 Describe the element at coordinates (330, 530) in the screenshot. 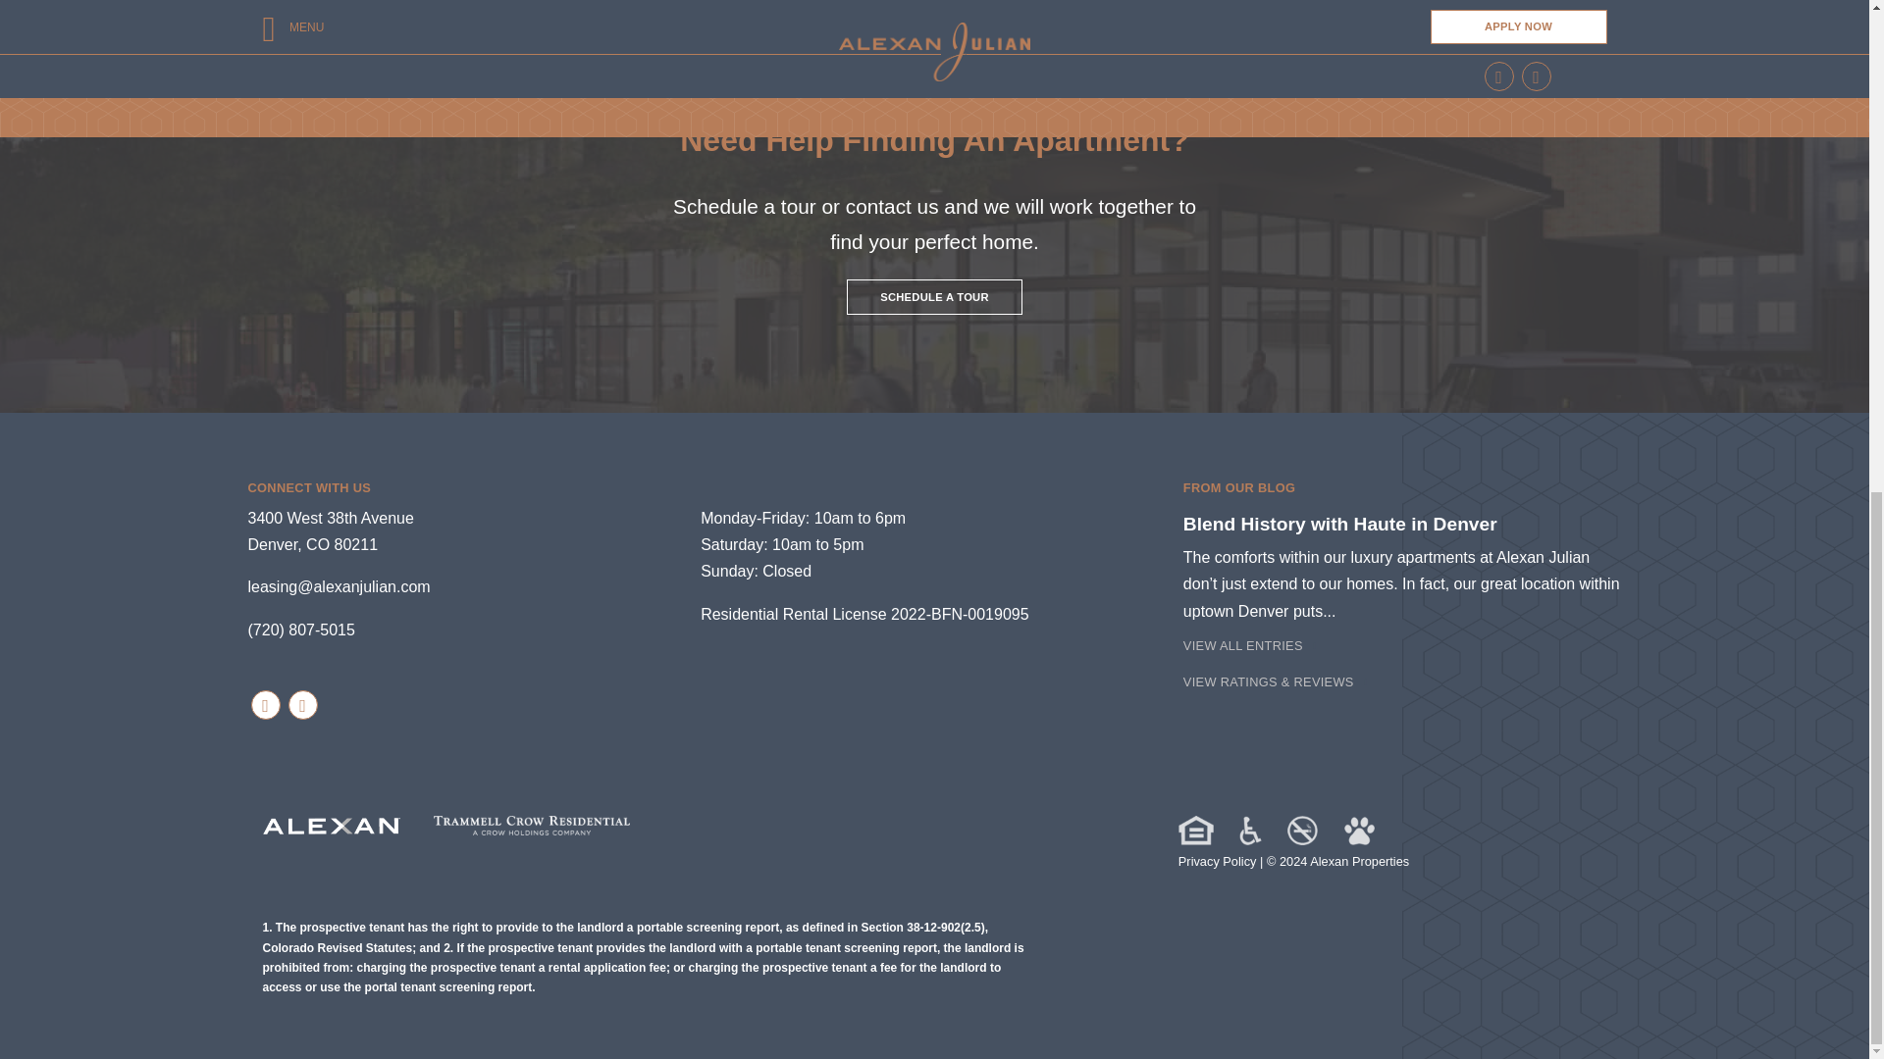

I see `VIEW ALL ENTRIES` at that location.